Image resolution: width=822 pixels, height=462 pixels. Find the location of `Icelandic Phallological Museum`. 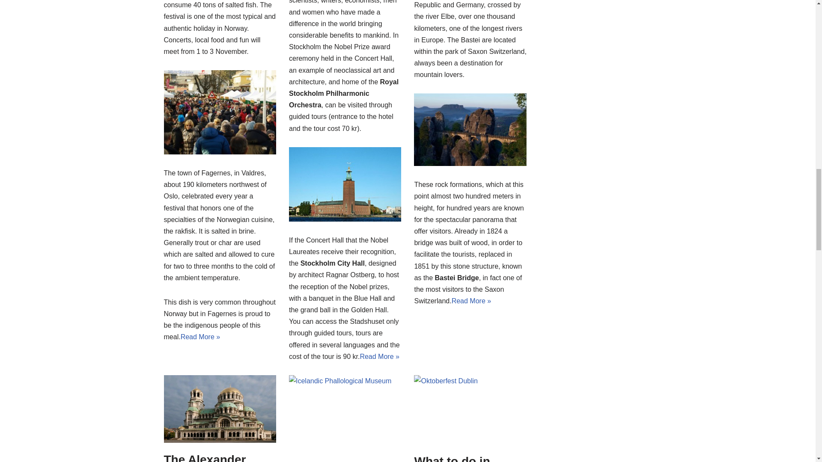

Icelandic Phallological Museum is located at coordinates (345, 418).